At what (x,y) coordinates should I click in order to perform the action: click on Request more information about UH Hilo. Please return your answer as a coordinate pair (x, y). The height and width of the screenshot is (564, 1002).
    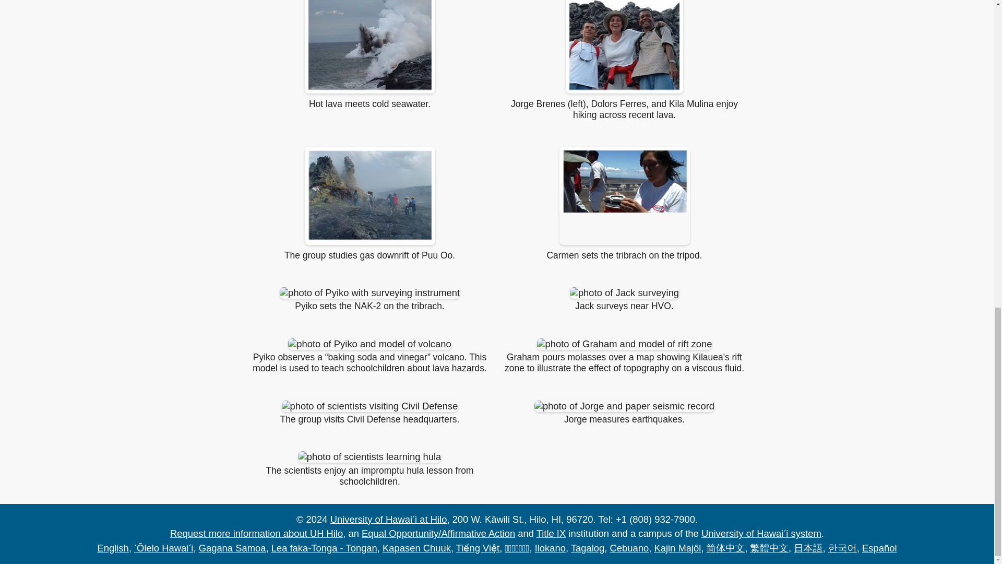
    Looking at the image, I should click on (588, 547).